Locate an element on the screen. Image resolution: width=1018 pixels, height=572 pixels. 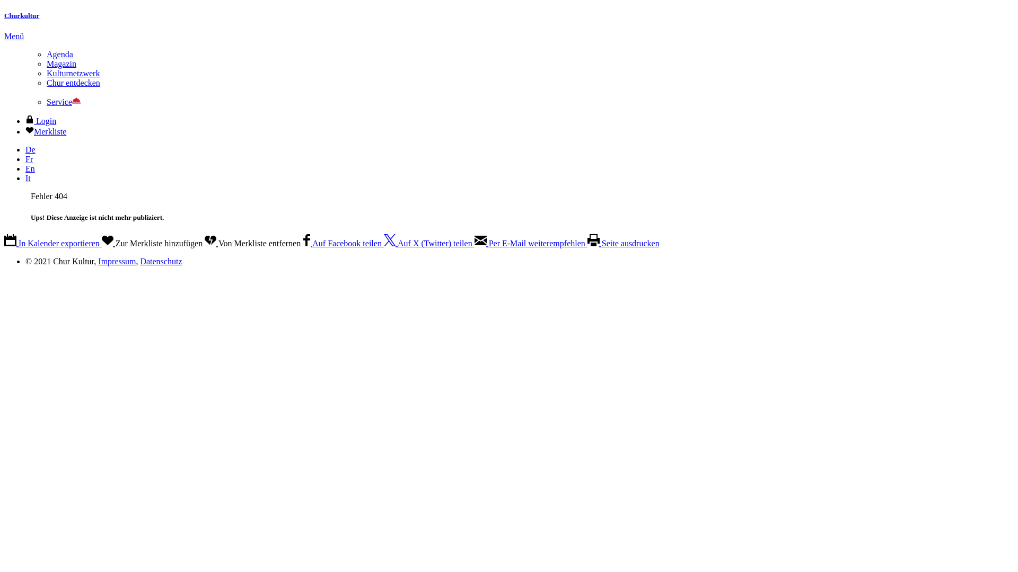
Magazin is located at coordinates (62, 64).